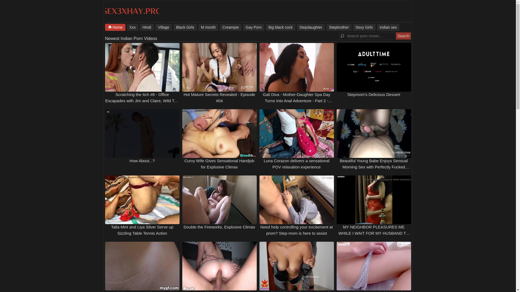  I want to click on How About...?, so click(142, 161).